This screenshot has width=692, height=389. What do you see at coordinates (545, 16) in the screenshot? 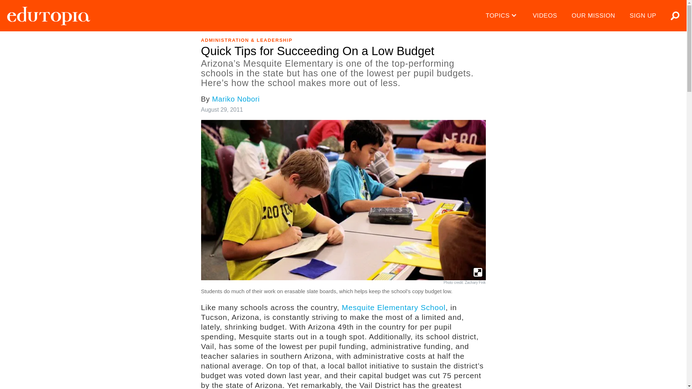
I see `VIDEOS` at bounding box center [545, 16].